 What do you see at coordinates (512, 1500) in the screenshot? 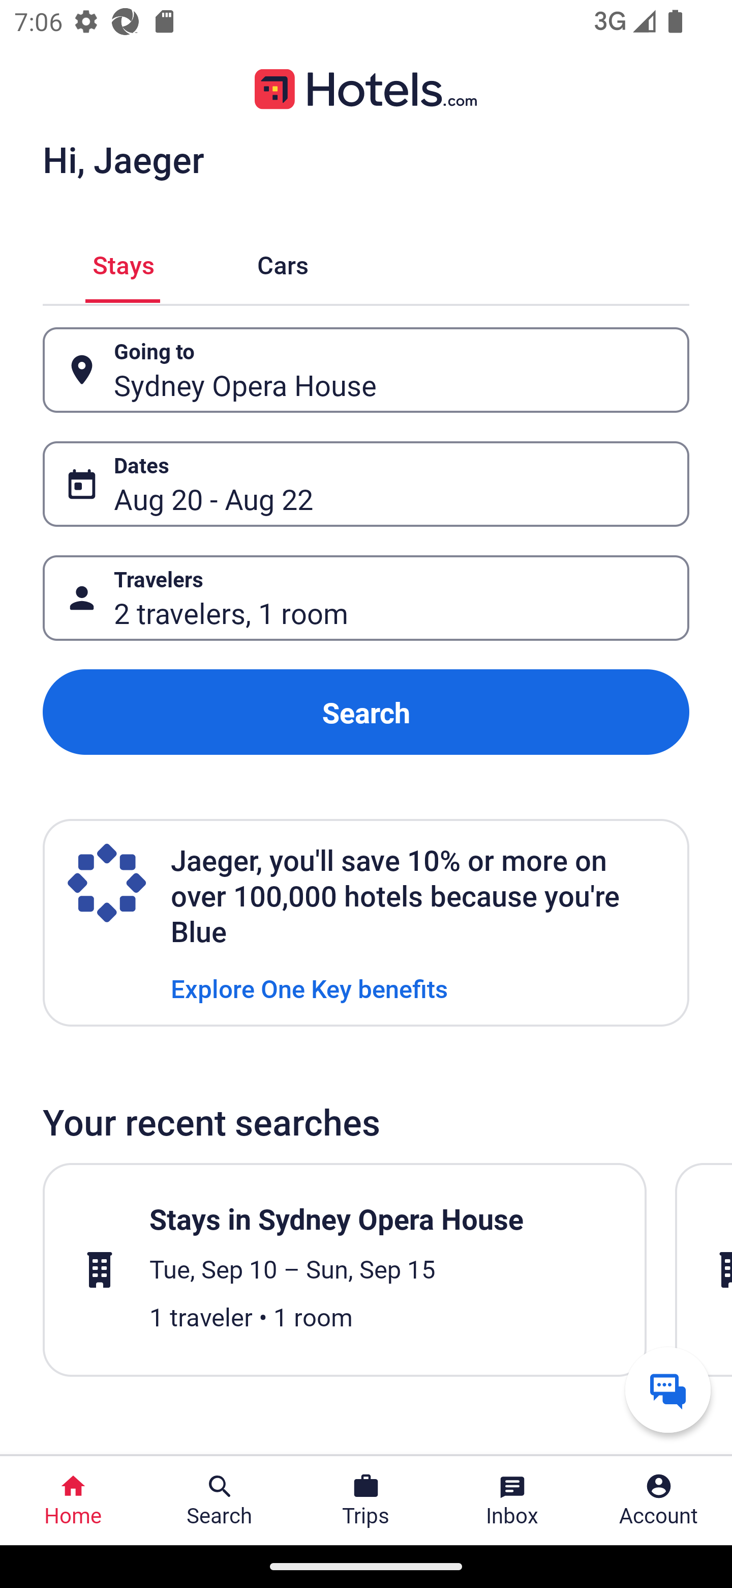
I see `Inbox Inbox Button` at bounding box center [512, 1500].